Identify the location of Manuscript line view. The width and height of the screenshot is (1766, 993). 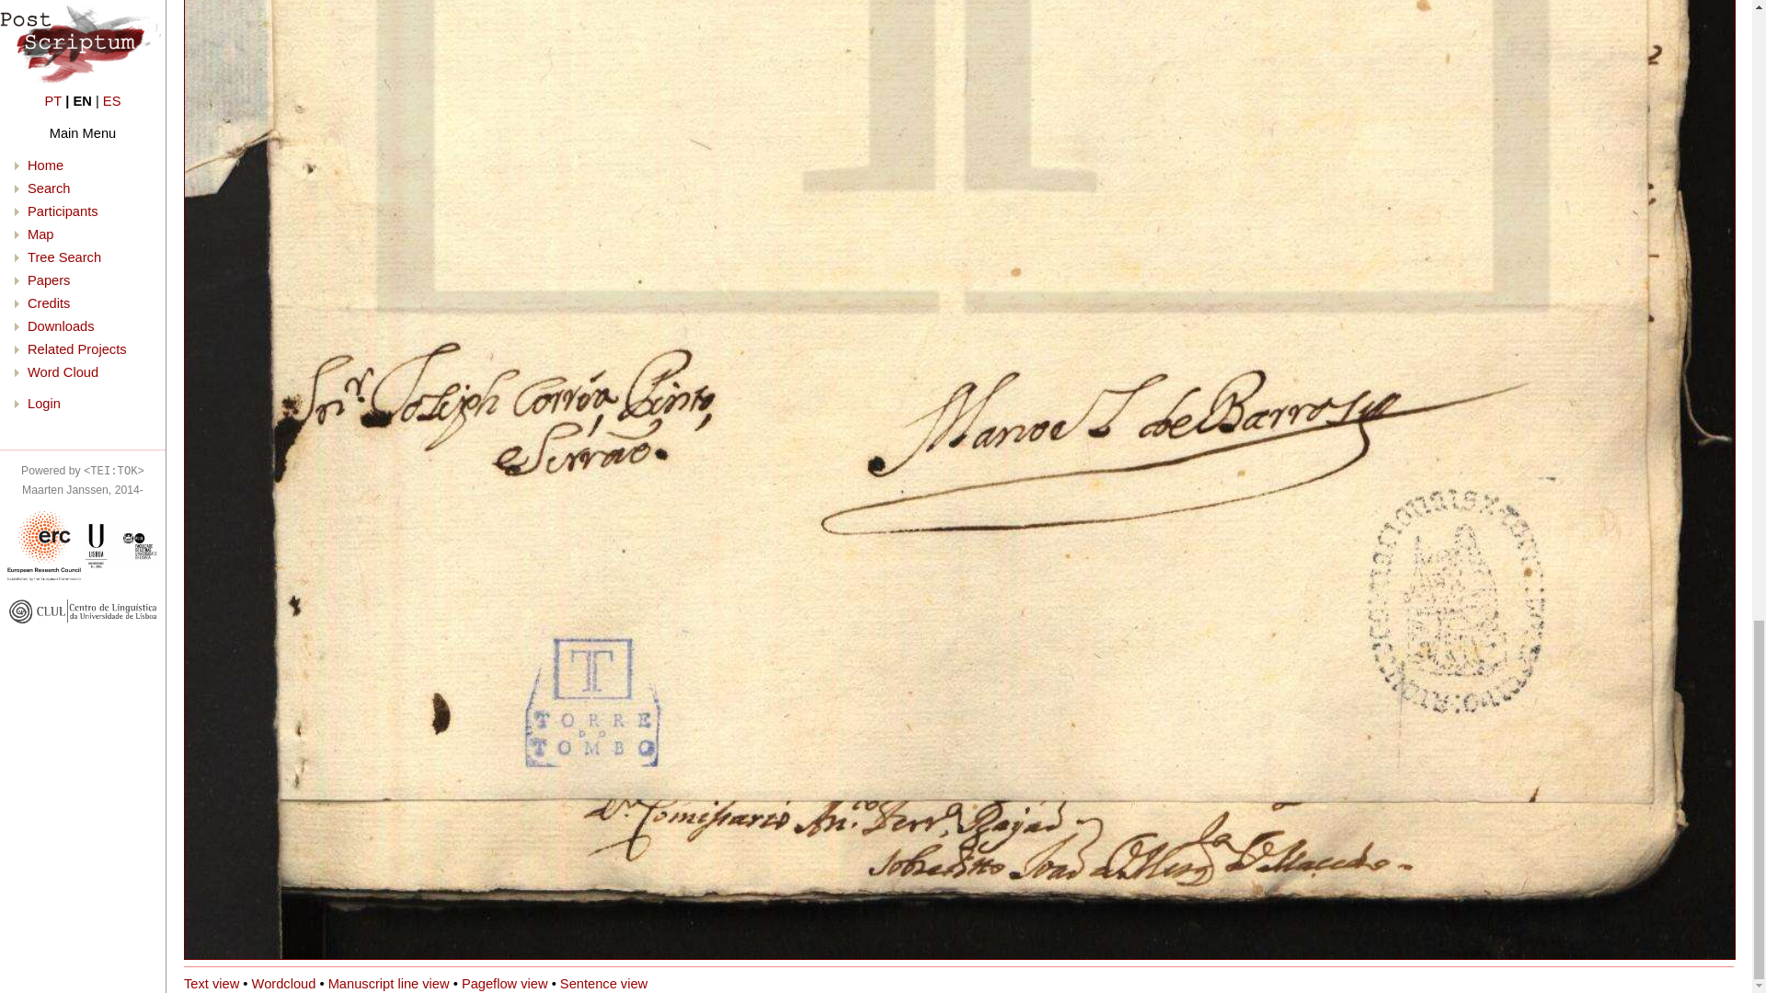
(389, 983).